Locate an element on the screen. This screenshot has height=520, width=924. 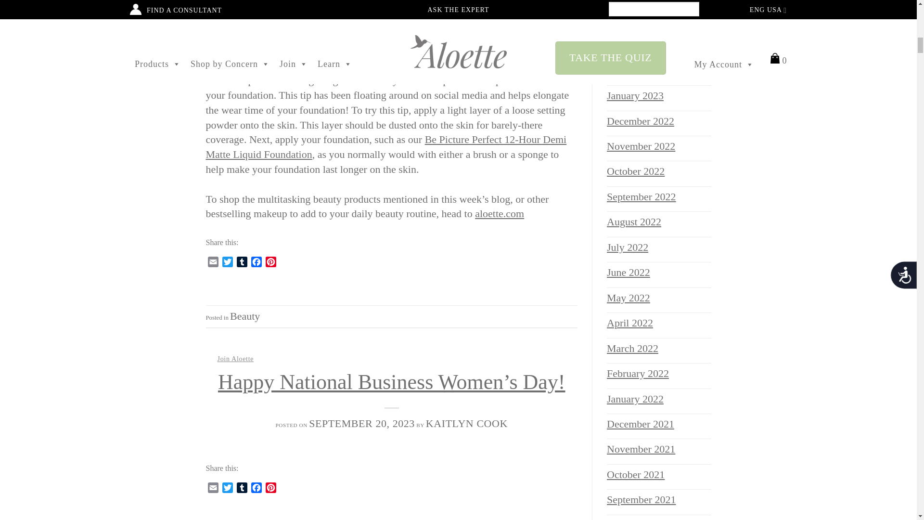
Pinterest is located at coordinates (270, 264).